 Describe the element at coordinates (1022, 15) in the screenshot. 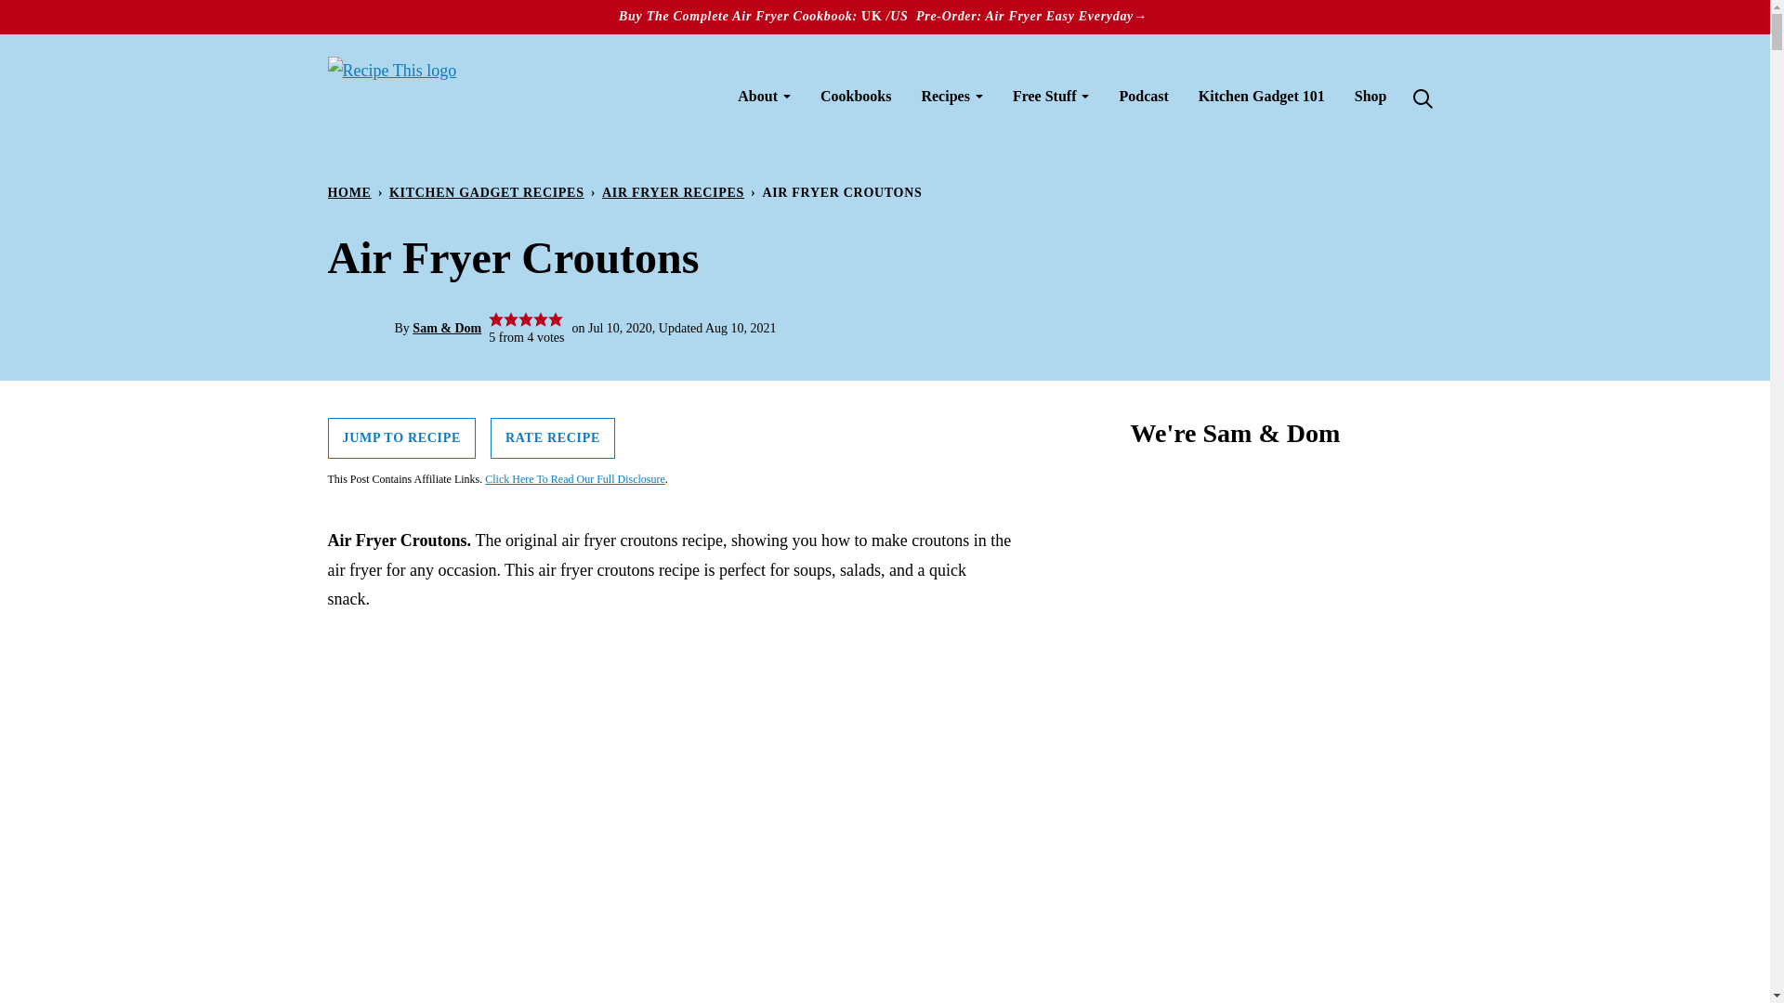

I see `Pre-Order: Air Fryer Easy Everyday` at that location.